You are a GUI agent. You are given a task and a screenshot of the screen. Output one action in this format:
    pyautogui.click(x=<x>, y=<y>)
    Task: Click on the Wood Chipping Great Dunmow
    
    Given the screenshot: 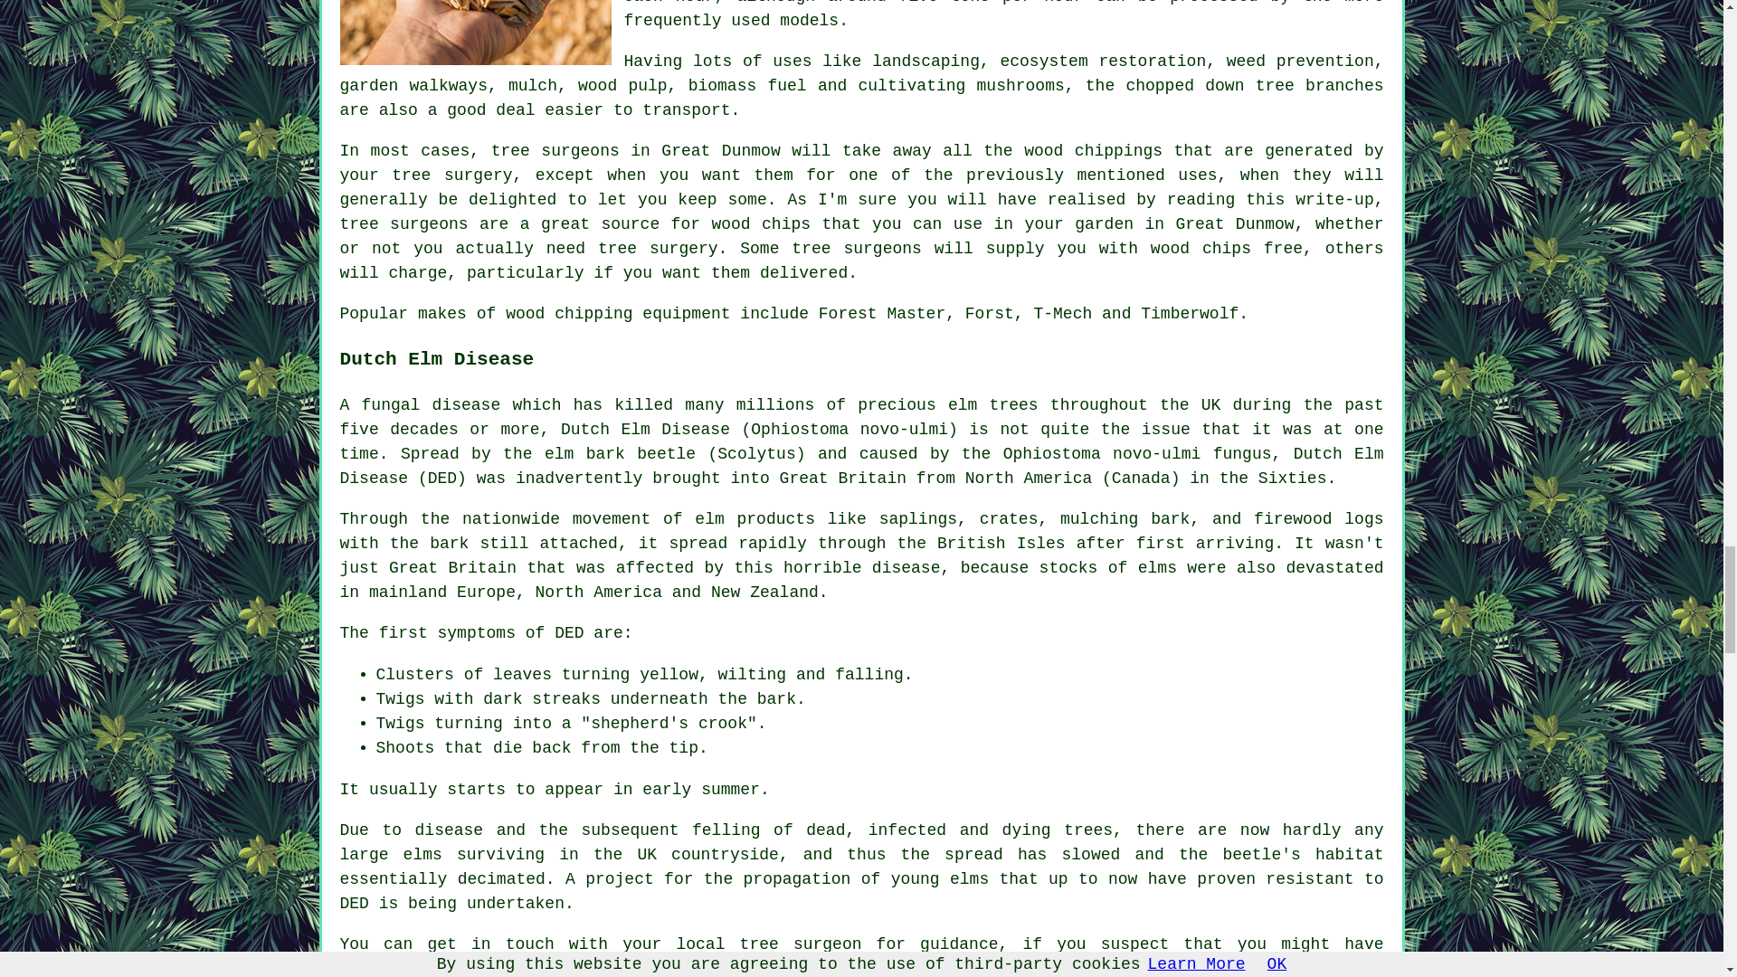 What is the action you would take?
    pyautogui.click(x=476, y=33)
    